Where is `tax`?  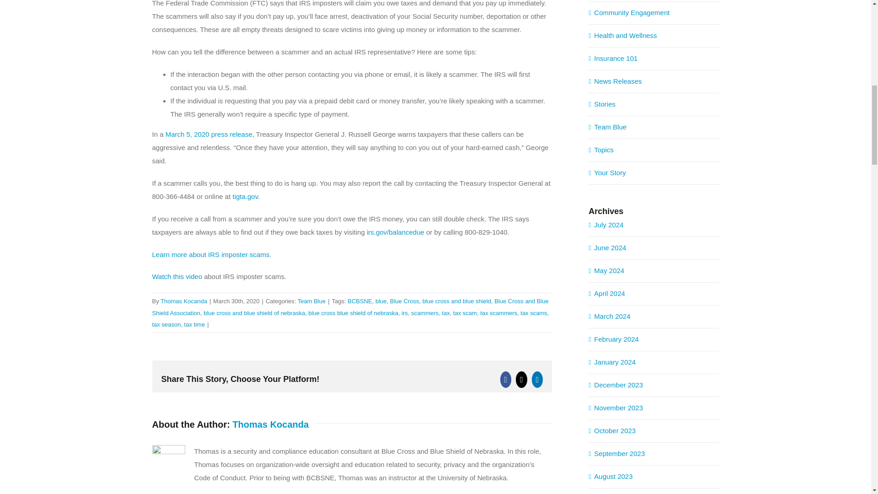
tax is located at coordinates (445, 313).